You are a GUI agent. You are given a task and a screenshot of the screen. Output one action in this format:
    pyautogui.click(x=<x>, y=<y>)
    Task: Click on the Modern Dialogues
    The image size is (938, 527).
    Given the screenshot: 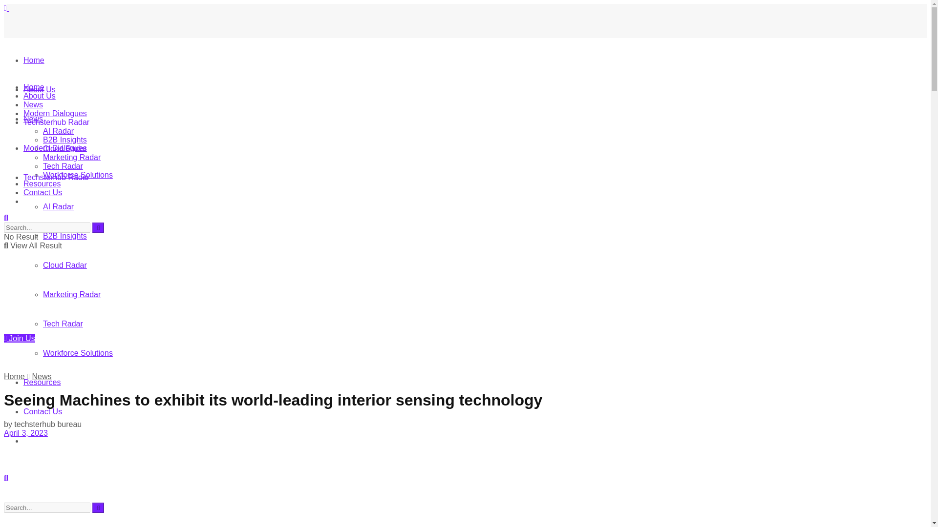 What is the action you would take?
    pyautogui.click(x=55, y=113)
    